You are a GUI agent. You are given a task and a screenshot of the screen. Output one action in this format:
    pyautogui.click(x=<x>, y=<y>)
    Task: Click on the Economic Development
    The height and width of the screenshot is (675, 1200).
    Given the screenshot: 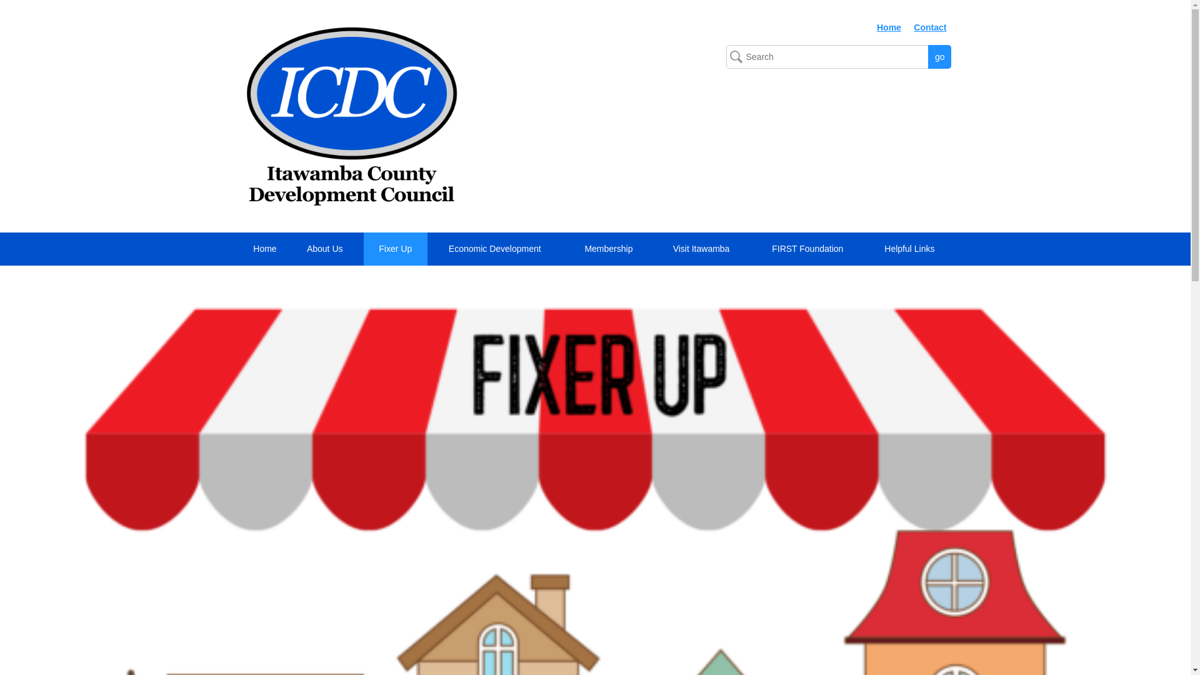 What is the action you would take?
    pyautogui.click(x=497, y=249)
    